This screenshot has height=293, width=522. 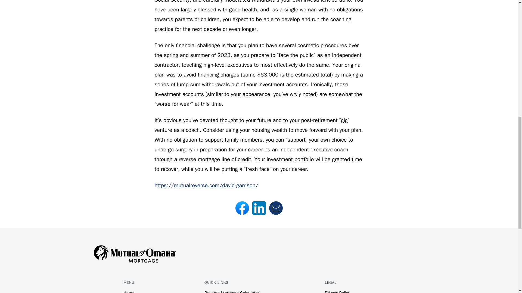 What do you see at coordinates (232, 292) in the screenshot?
I see `Reverse Mortgage Calculator` at bounding box center [232, 292].